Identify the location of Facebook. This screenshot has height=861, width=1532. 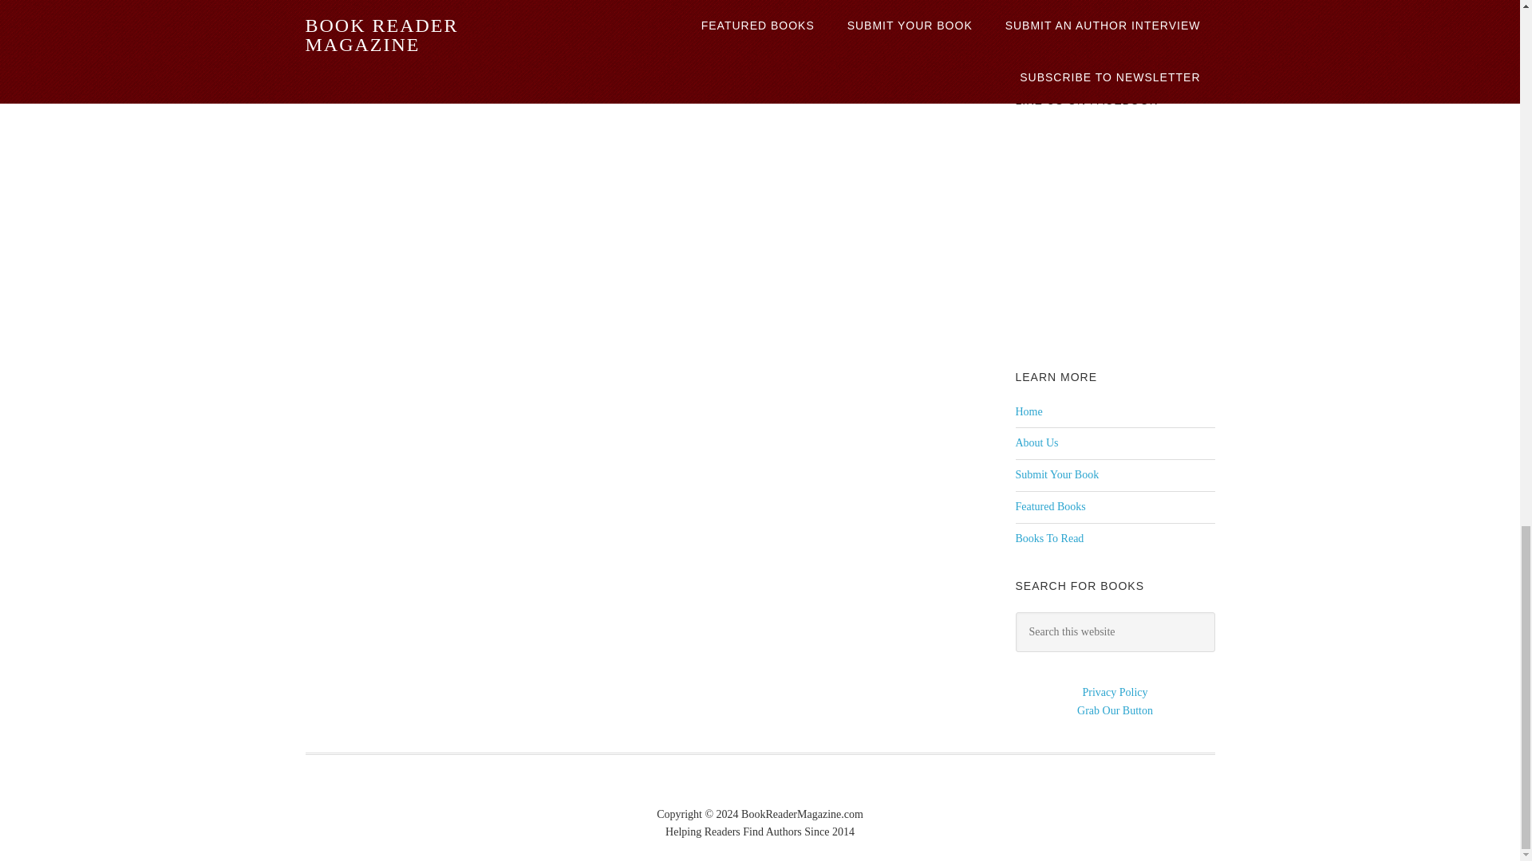
(1030, 47).